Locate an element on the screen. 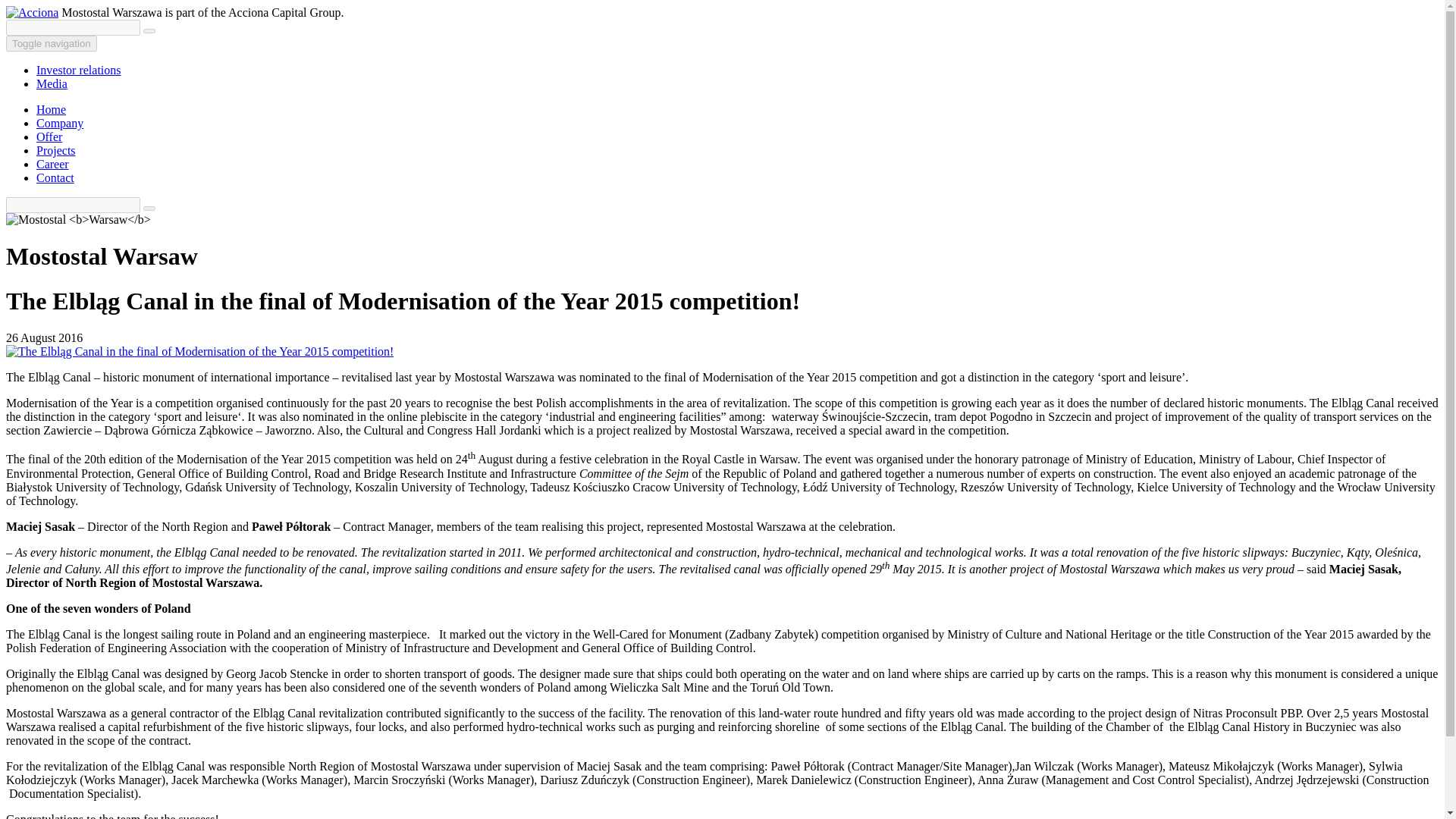 This screenshot has width=1456, height=819. Media is located at coordinates (52, 83).